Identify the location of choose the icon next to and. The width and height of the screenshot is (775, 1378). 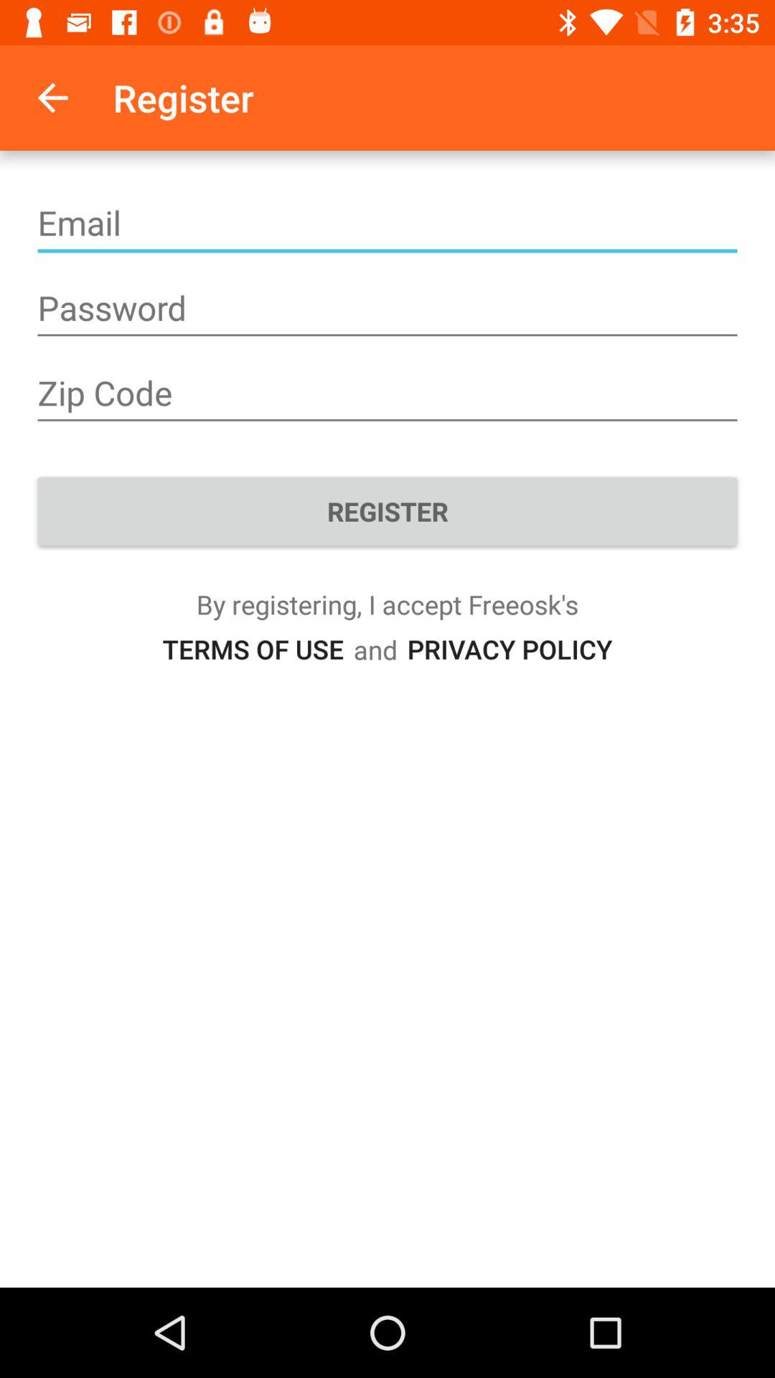
(509, 649).